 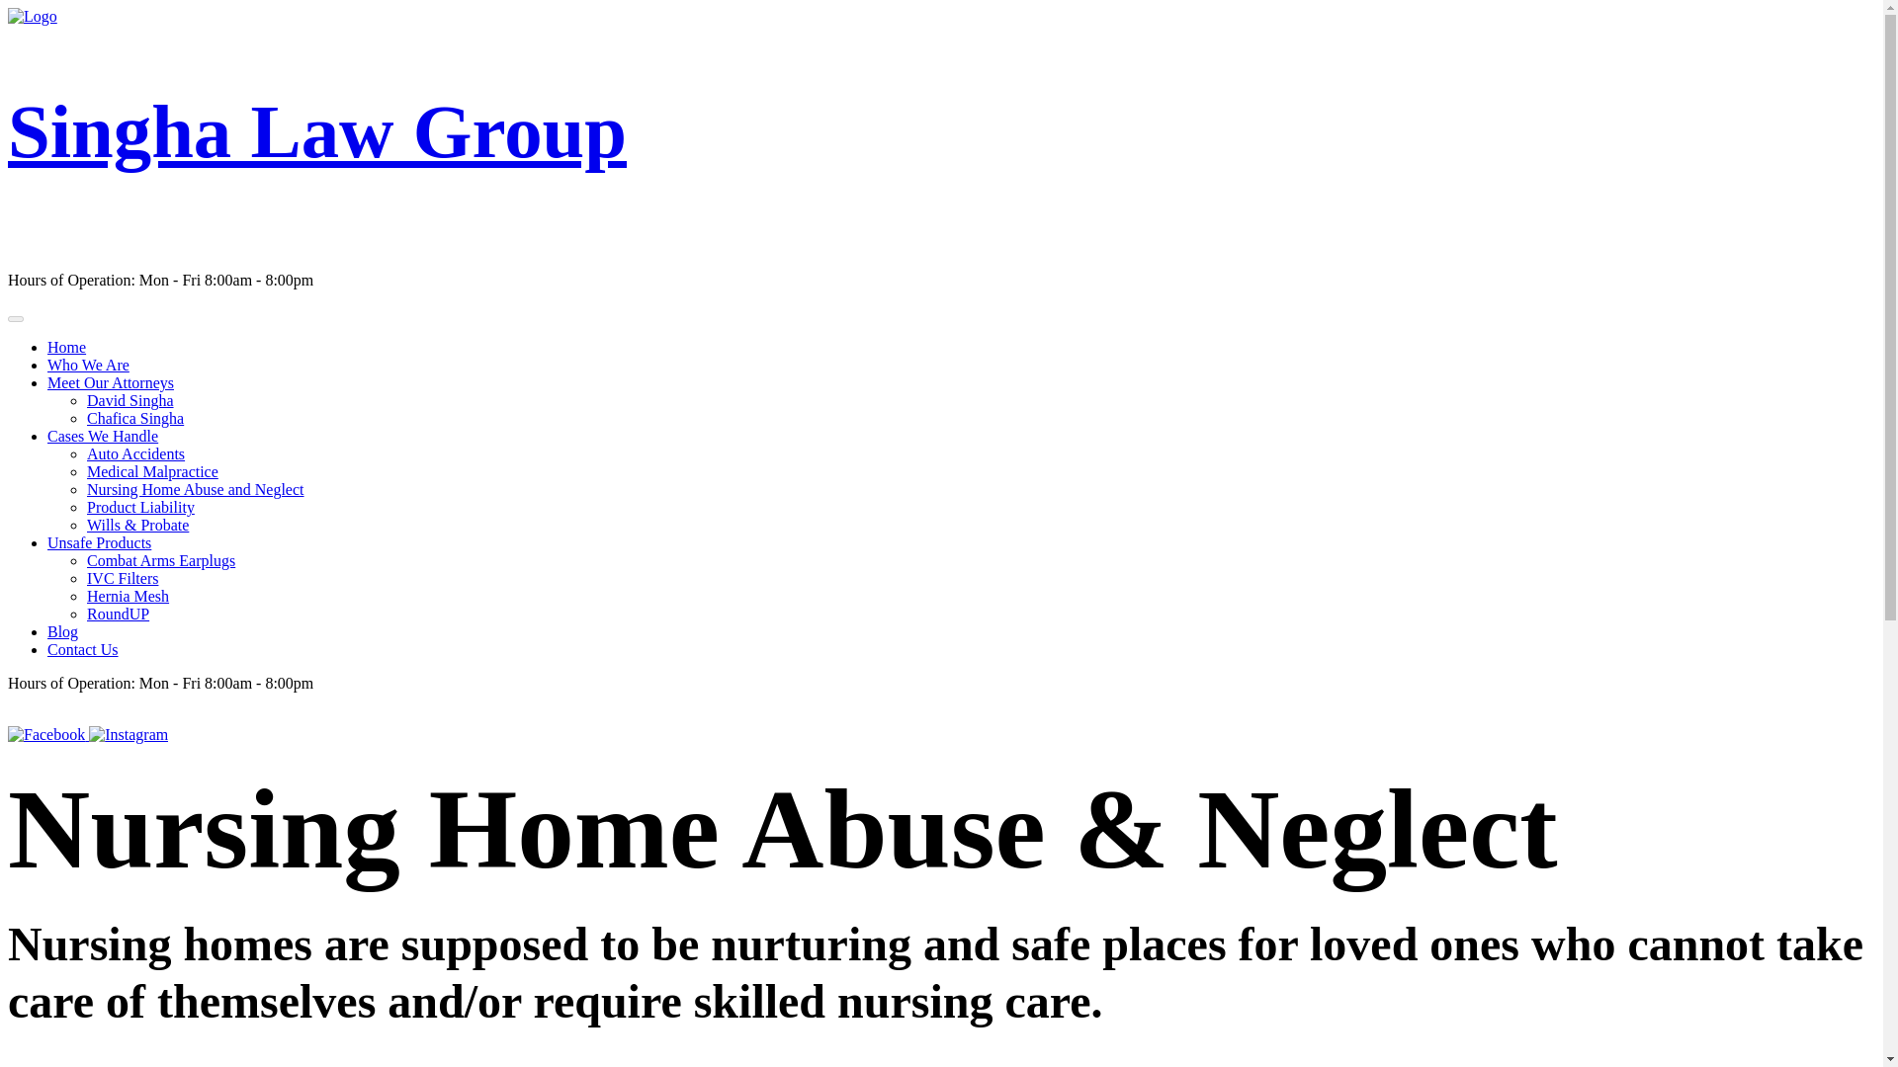 What do you see at coordinates (161, 560) in the screenshot?
I see `Combat Arms Earplugs` at bounding box center [161, 560].